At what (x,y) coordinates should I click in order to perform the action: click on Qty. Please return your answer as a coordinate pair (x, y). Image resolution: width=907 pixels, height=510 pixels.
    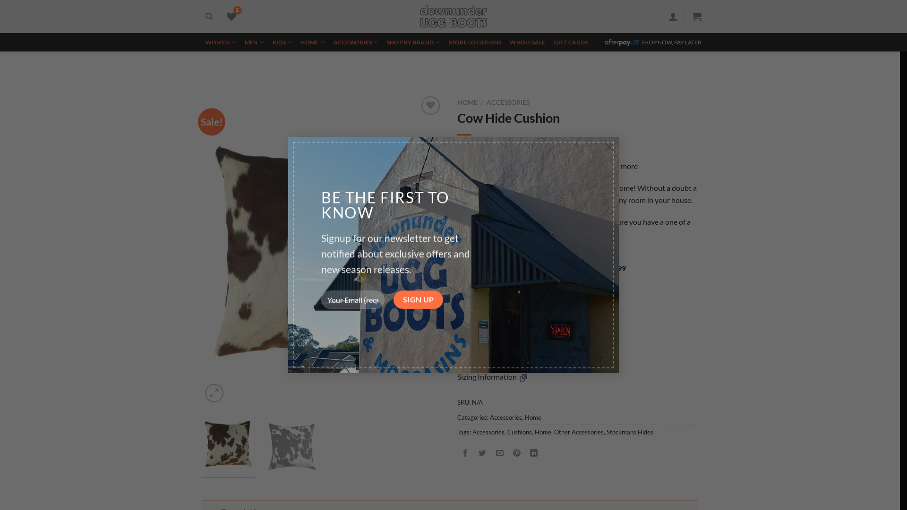
    Looking at the image, I should click on (477, 340).